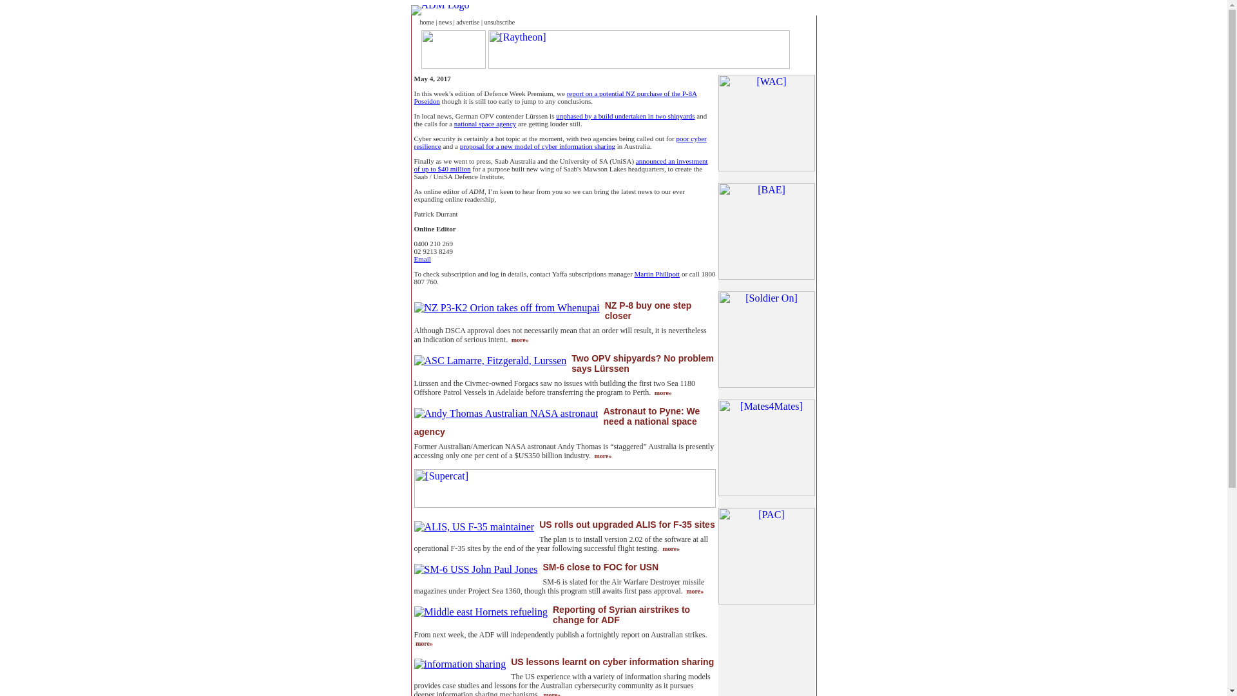 The height and width of the screenshot is (696, 1237). Describe the element at coordinates (499, 21) in the screenshot. I see `unsubscribe` at that location.